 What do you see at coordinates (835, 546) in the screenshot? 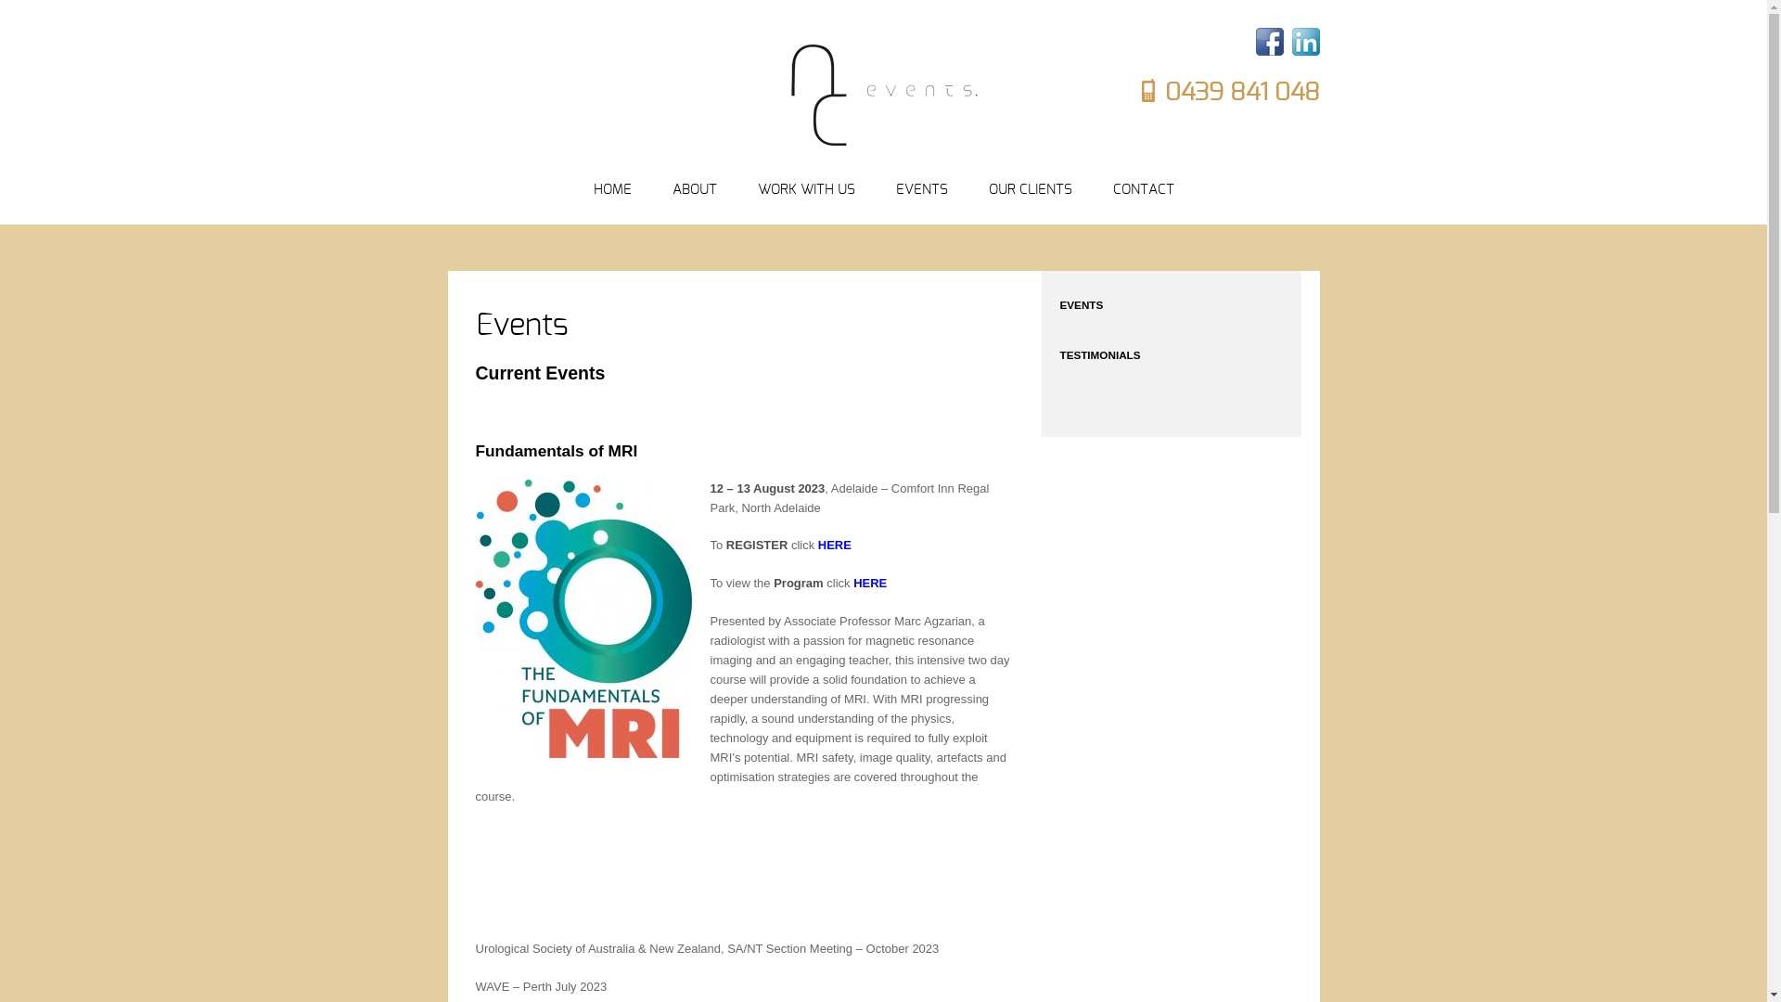
I see `HERE` at bounding box center [835, 546].